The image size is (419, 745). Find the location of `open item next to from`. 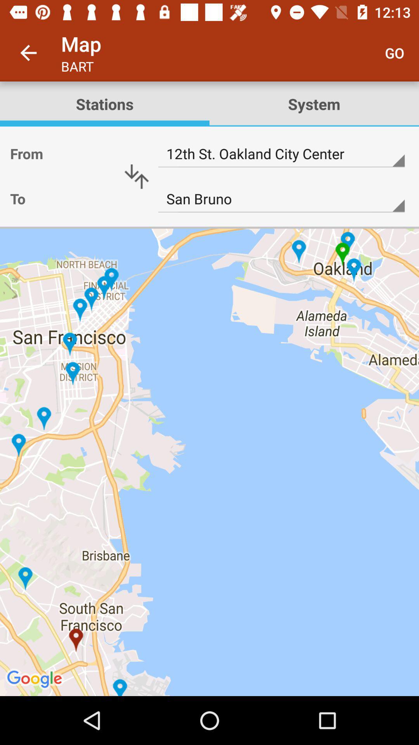

open item next to from is located at coordinates (137, 177).